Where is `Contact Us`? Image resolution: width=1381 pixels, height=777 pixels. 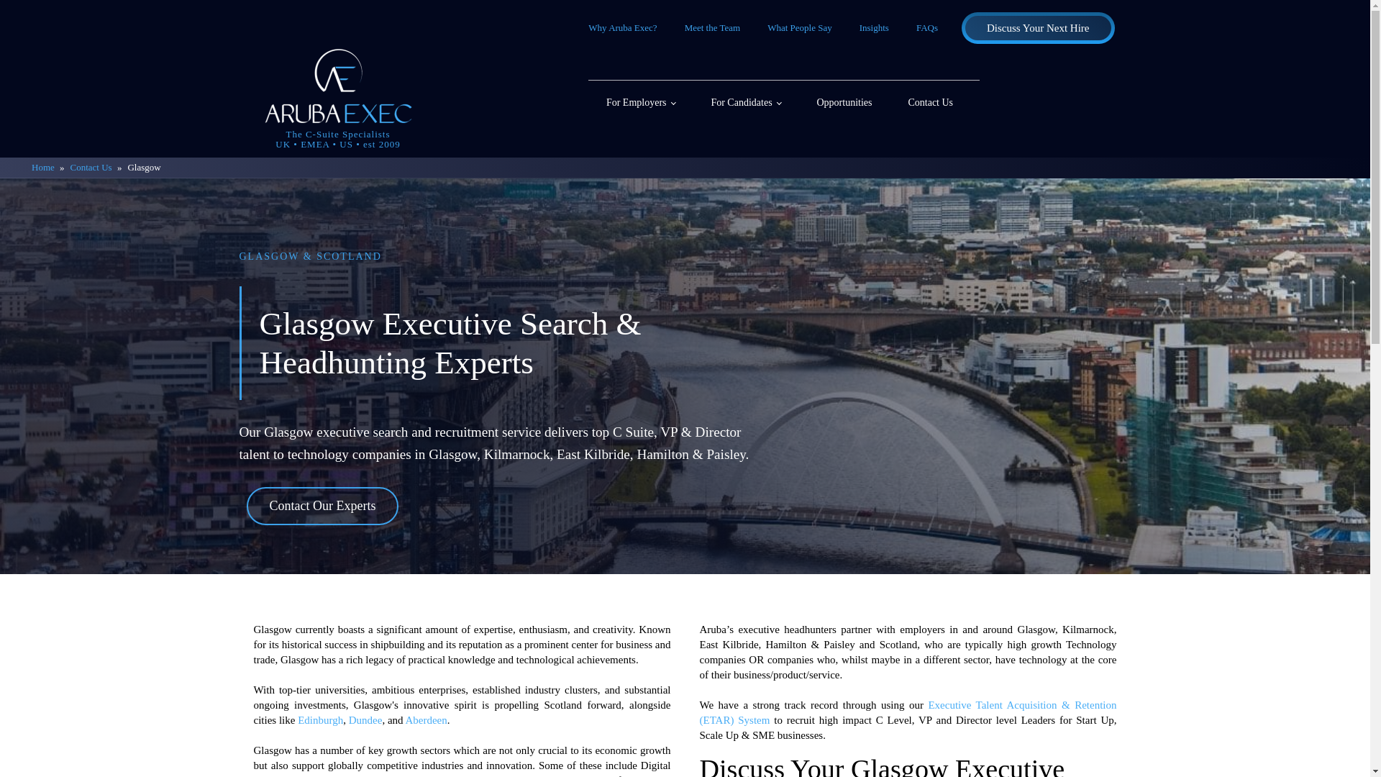
Contact Us is located at coordinates (91, 167).